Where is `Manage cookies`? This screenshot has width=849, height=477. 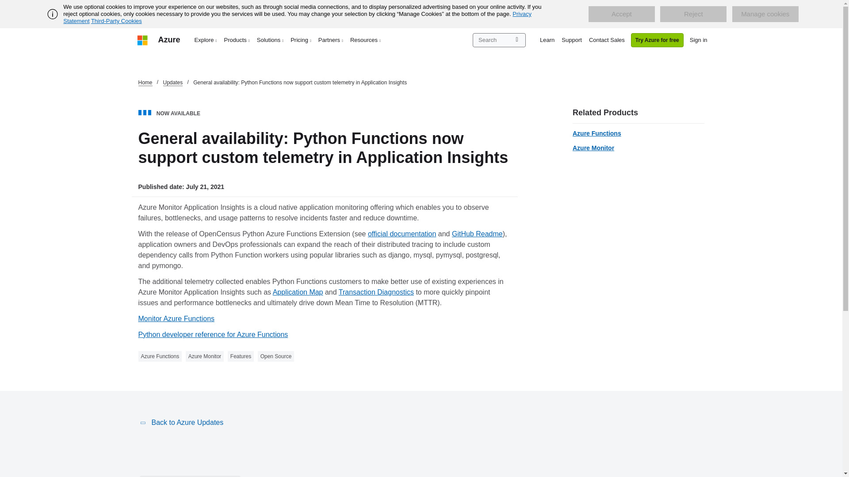 Manage cookies is located at coordinates (765, 14).